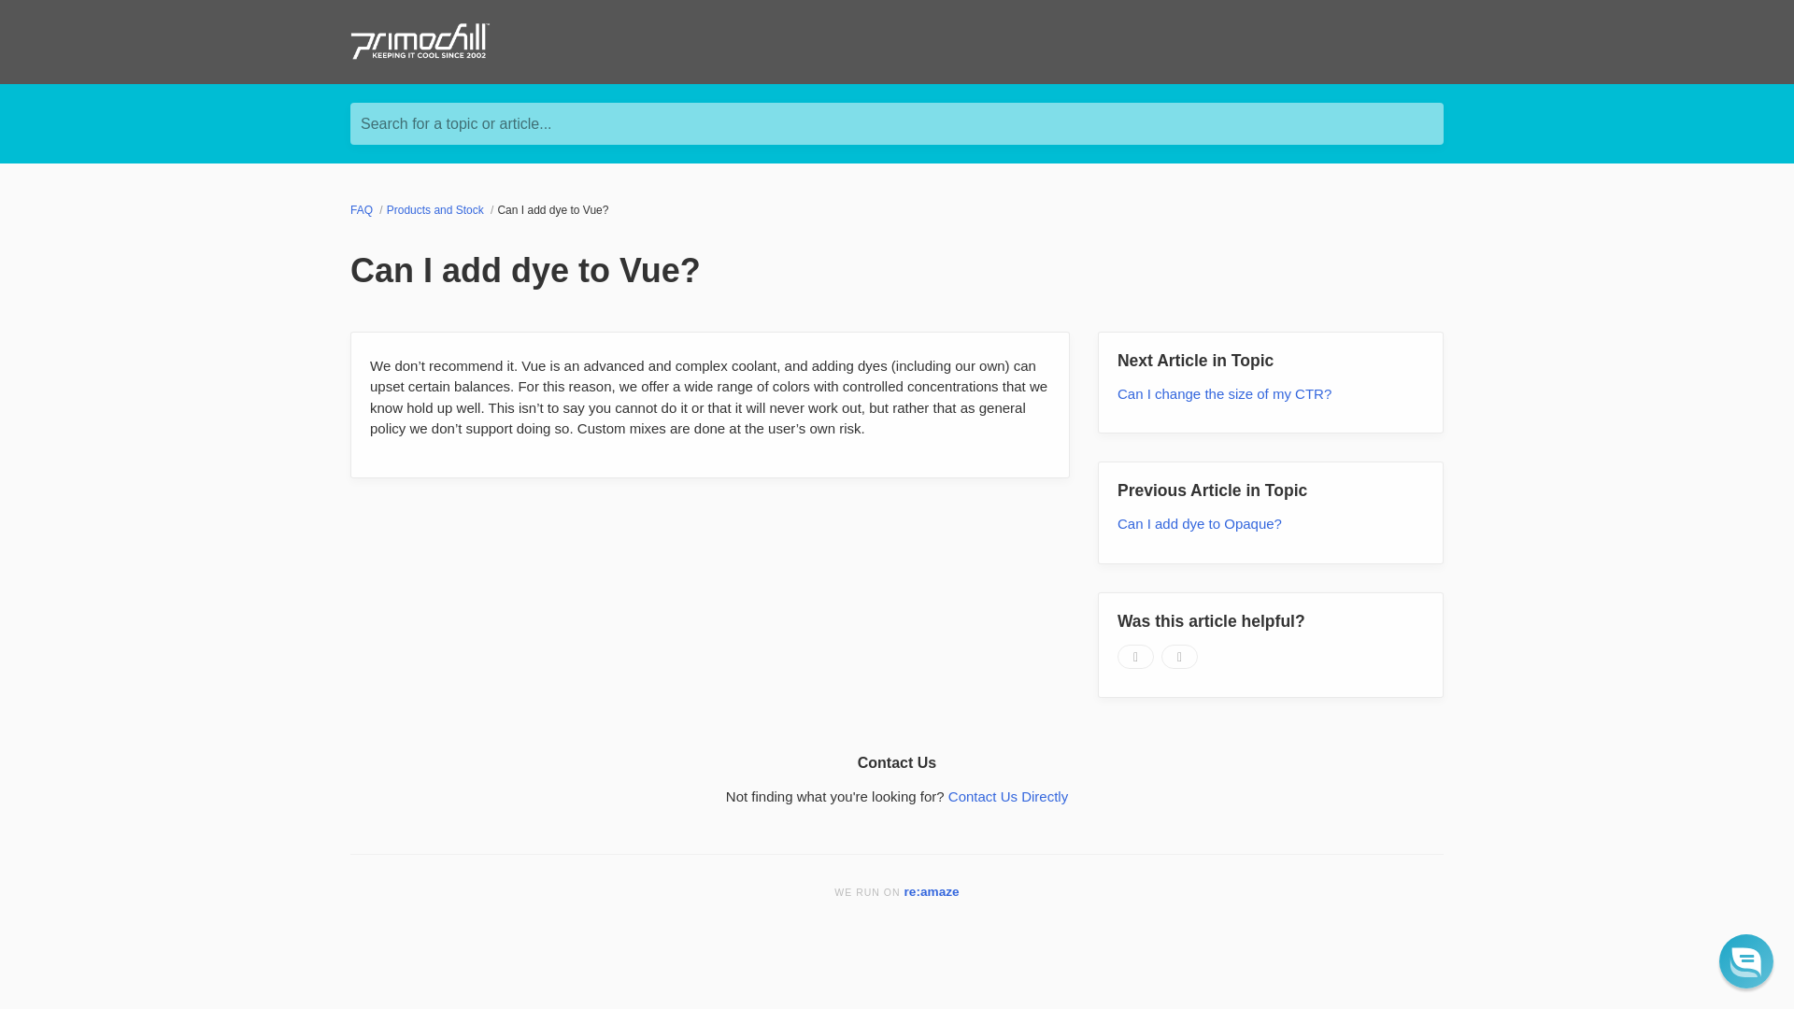  Describe the element at coordinates (363, 210) in the screenshot. I see `FAQ` at that location.